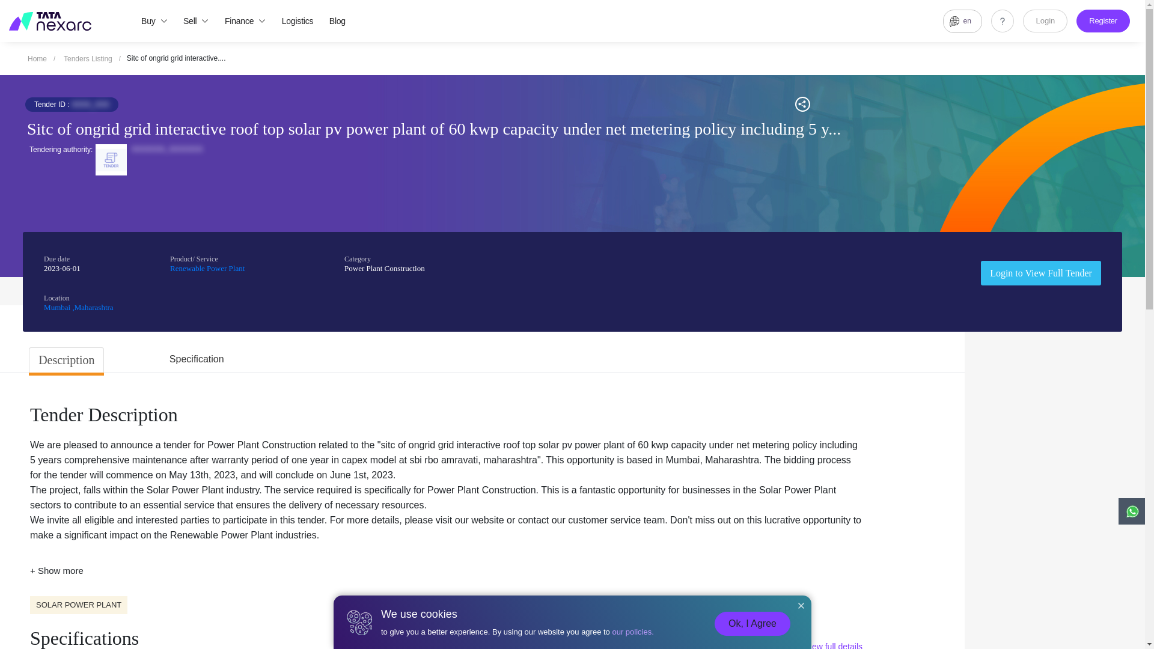 The height and width of the screenshot is (649, 1154). What do you see at coordinates (66, 359) in the screenshot?
I see `Description` at bounding box center [66, 359].